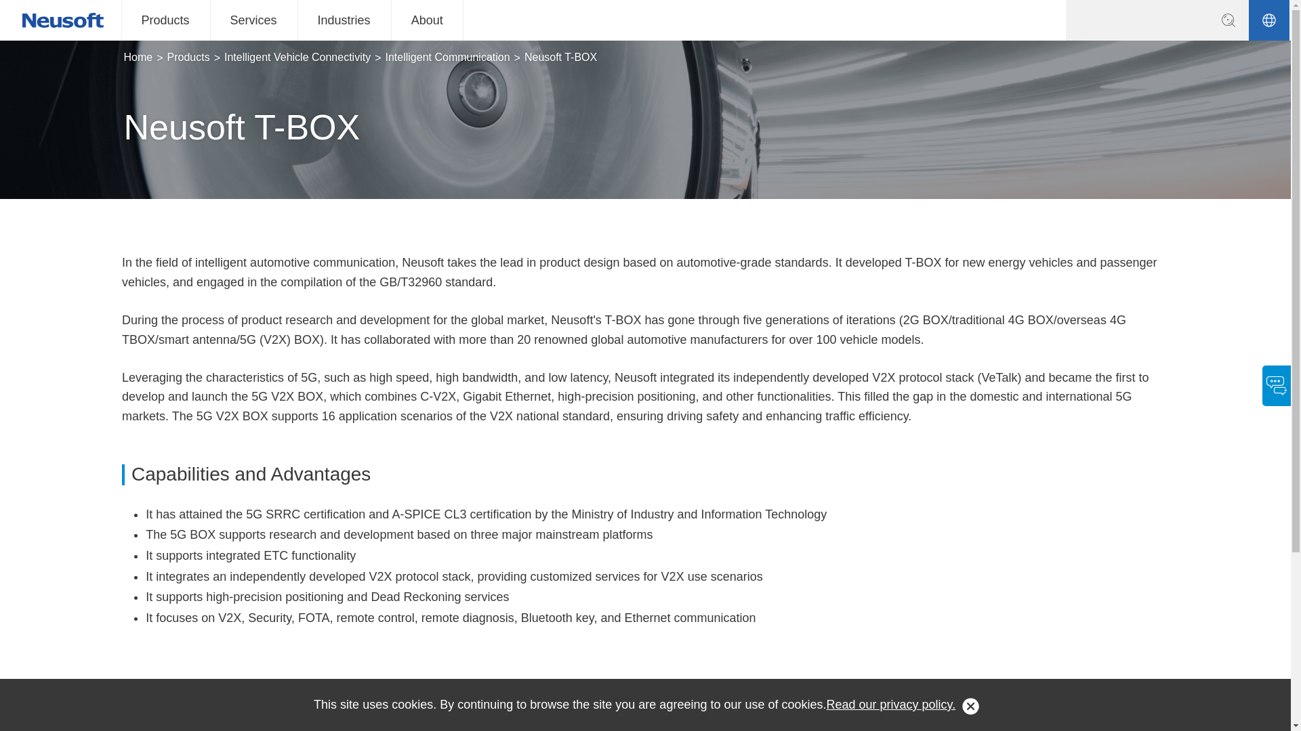 This screenshot has height=731, width=1301. What do you see at coordinates (427, 20) in the screenshot?
I see `About` at bounding box center [427, 20].